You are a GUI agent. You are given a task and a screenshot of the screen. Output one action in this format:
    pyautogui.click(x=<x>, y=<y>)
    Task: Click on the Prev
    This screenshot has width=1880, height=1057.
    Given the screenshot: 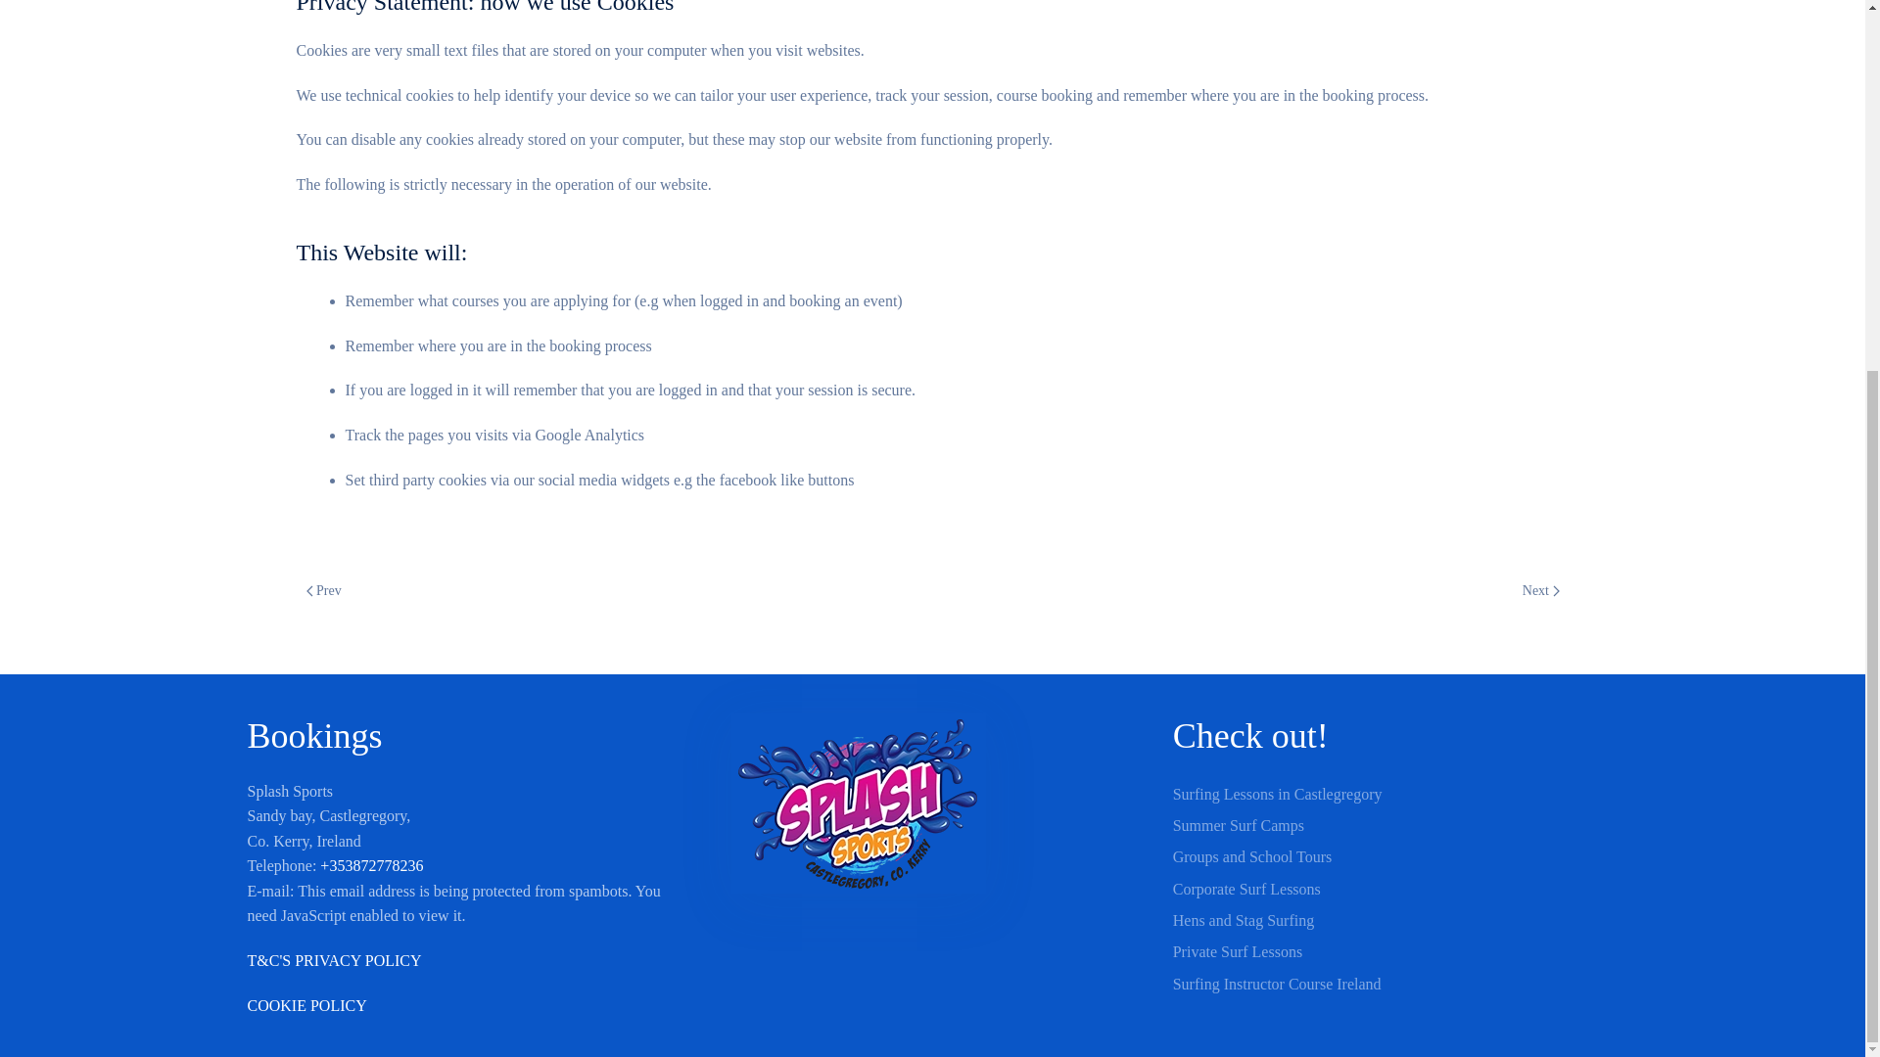 What is the action you would take?
    pyautogui.click(x=322, y=590)
    